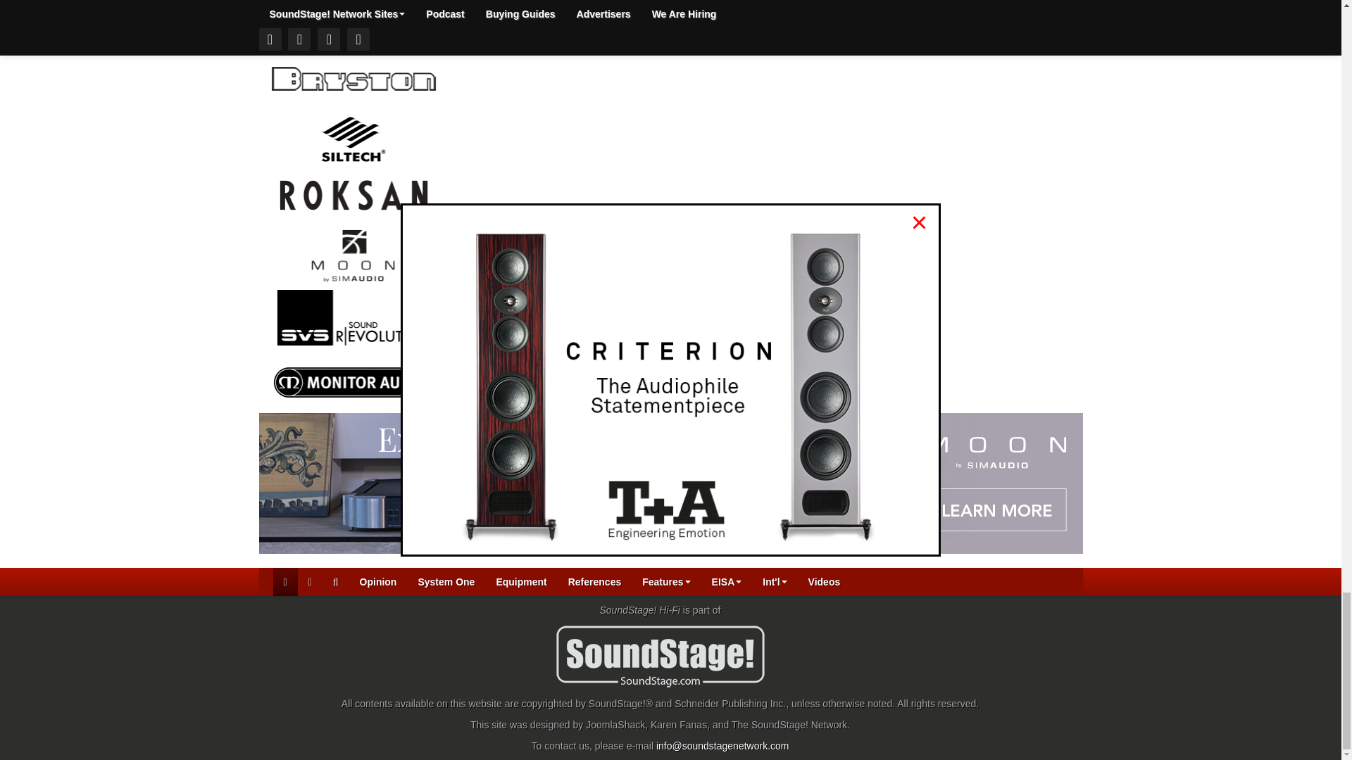  I want to click on Logo Hegel, so click(353, 14).